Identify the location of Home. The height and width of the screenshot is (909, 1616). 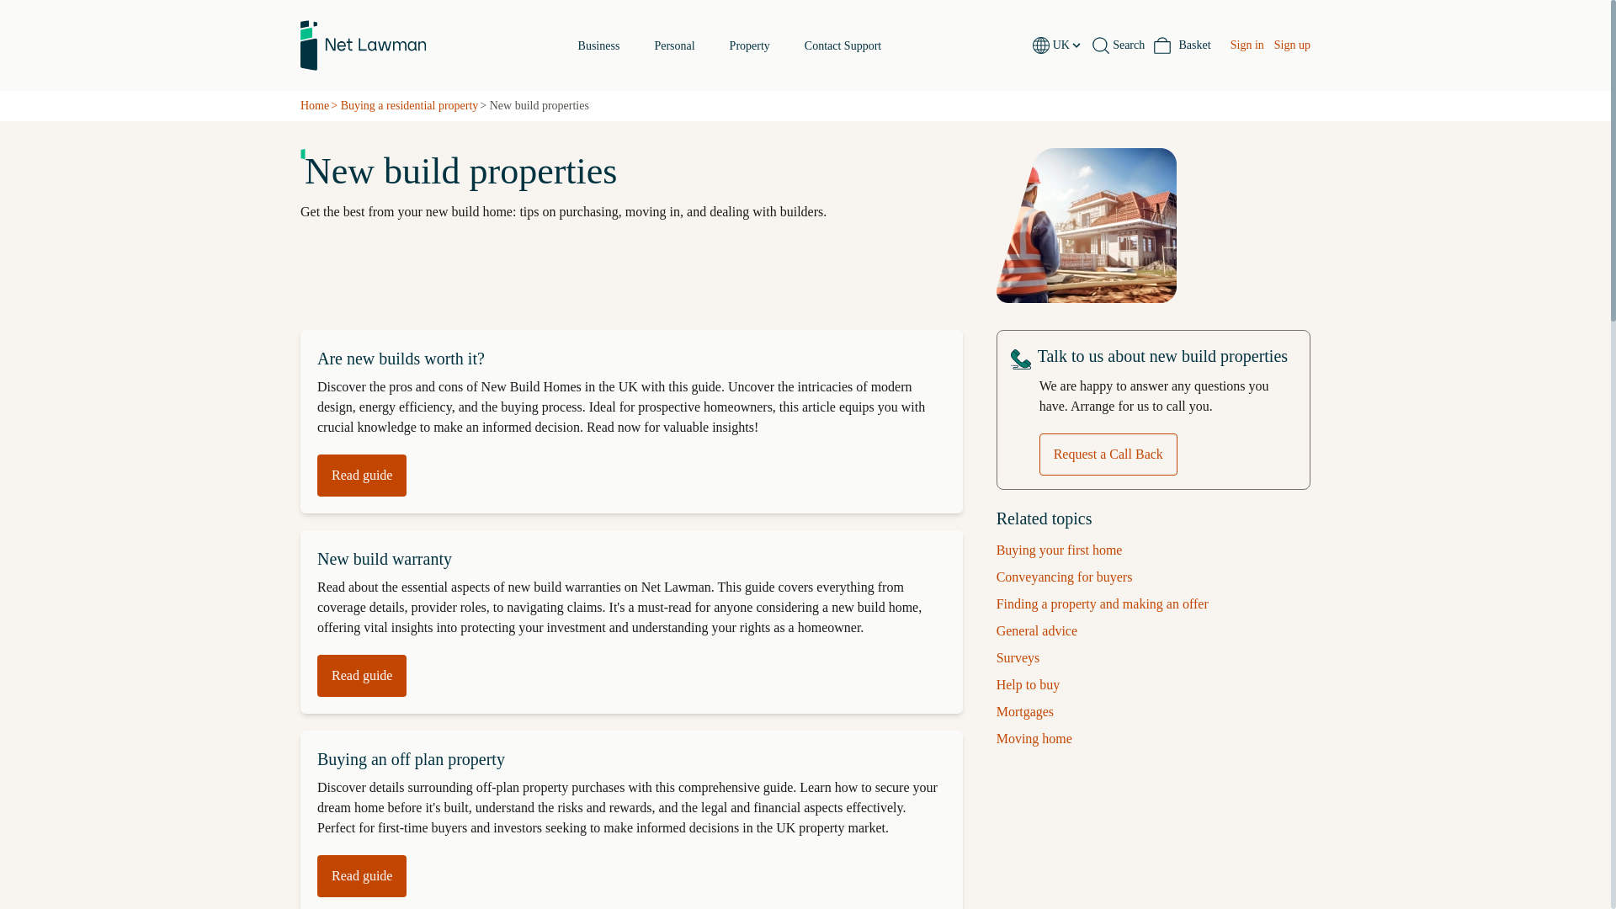
(843, 45).